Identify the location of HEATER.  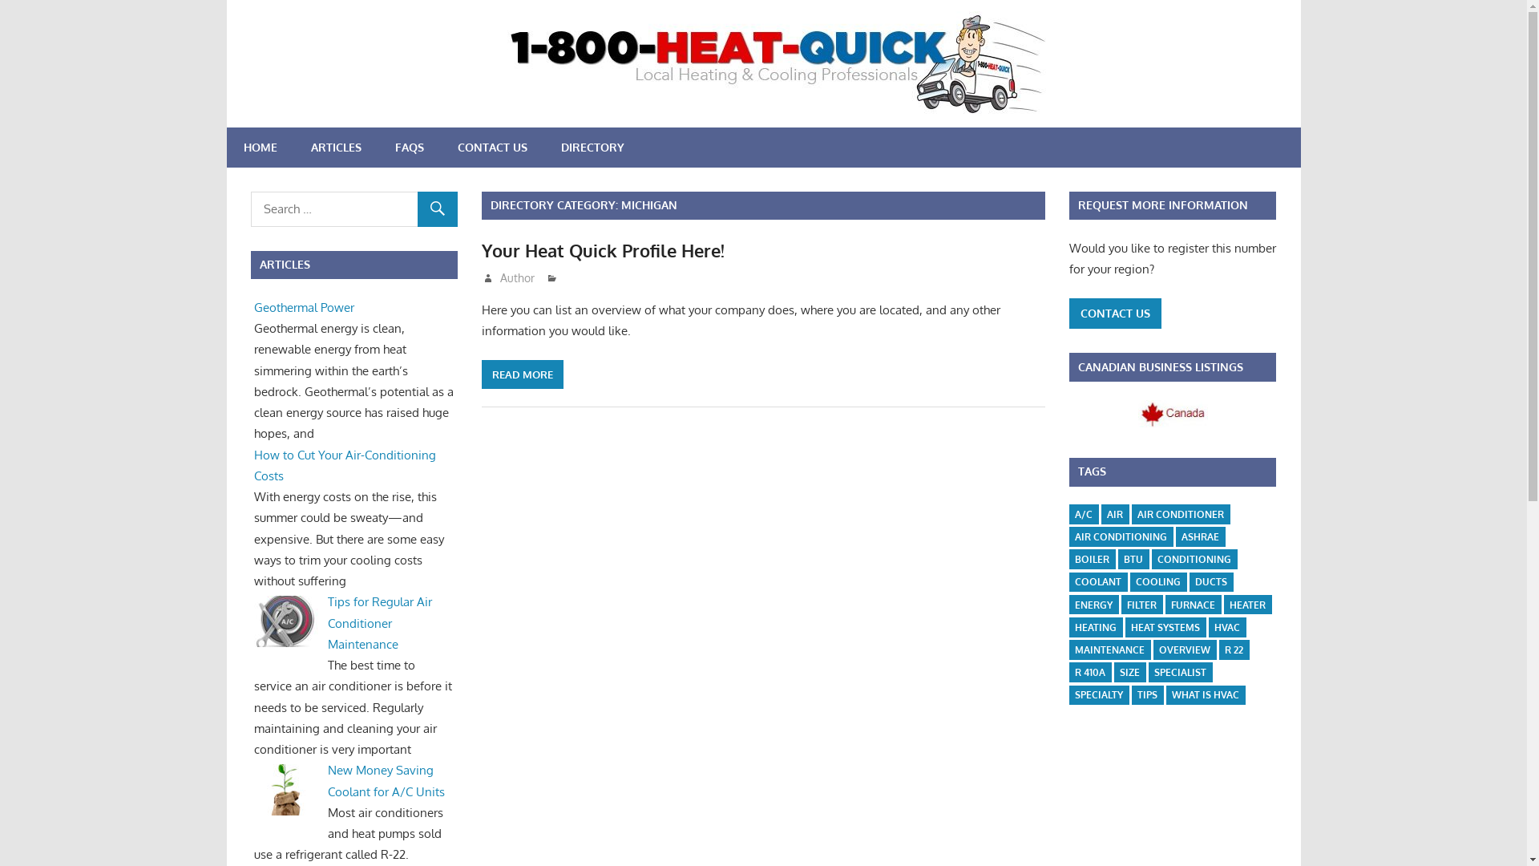
(1247, 605).